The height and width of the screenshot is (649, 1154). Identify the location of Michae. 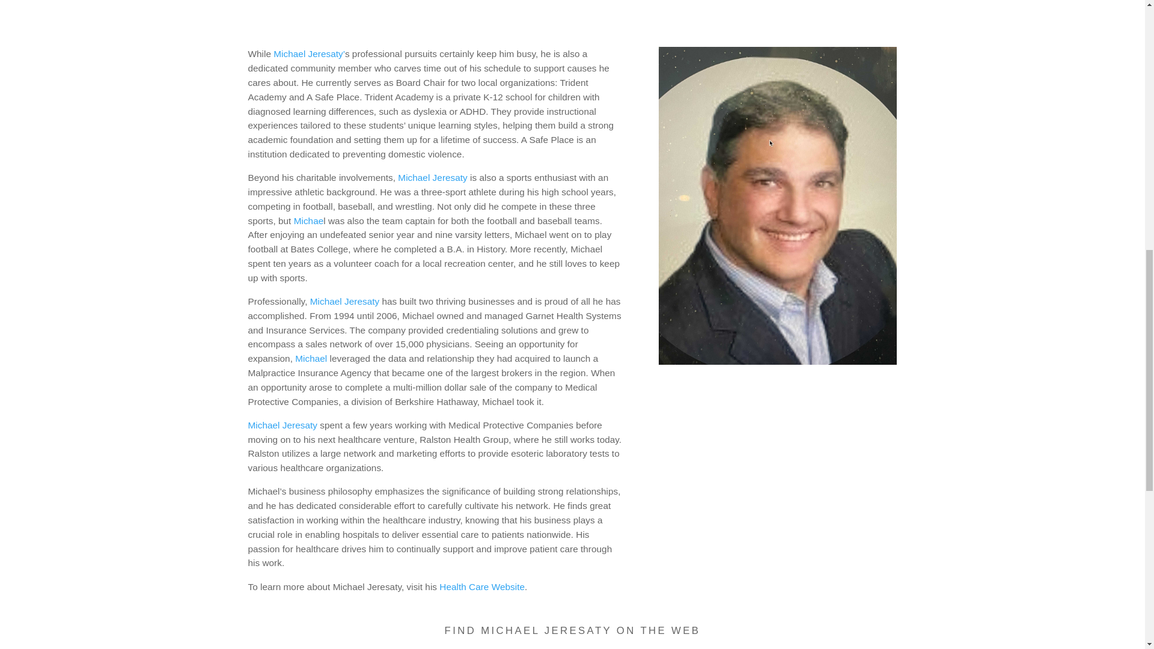
(309, 220).